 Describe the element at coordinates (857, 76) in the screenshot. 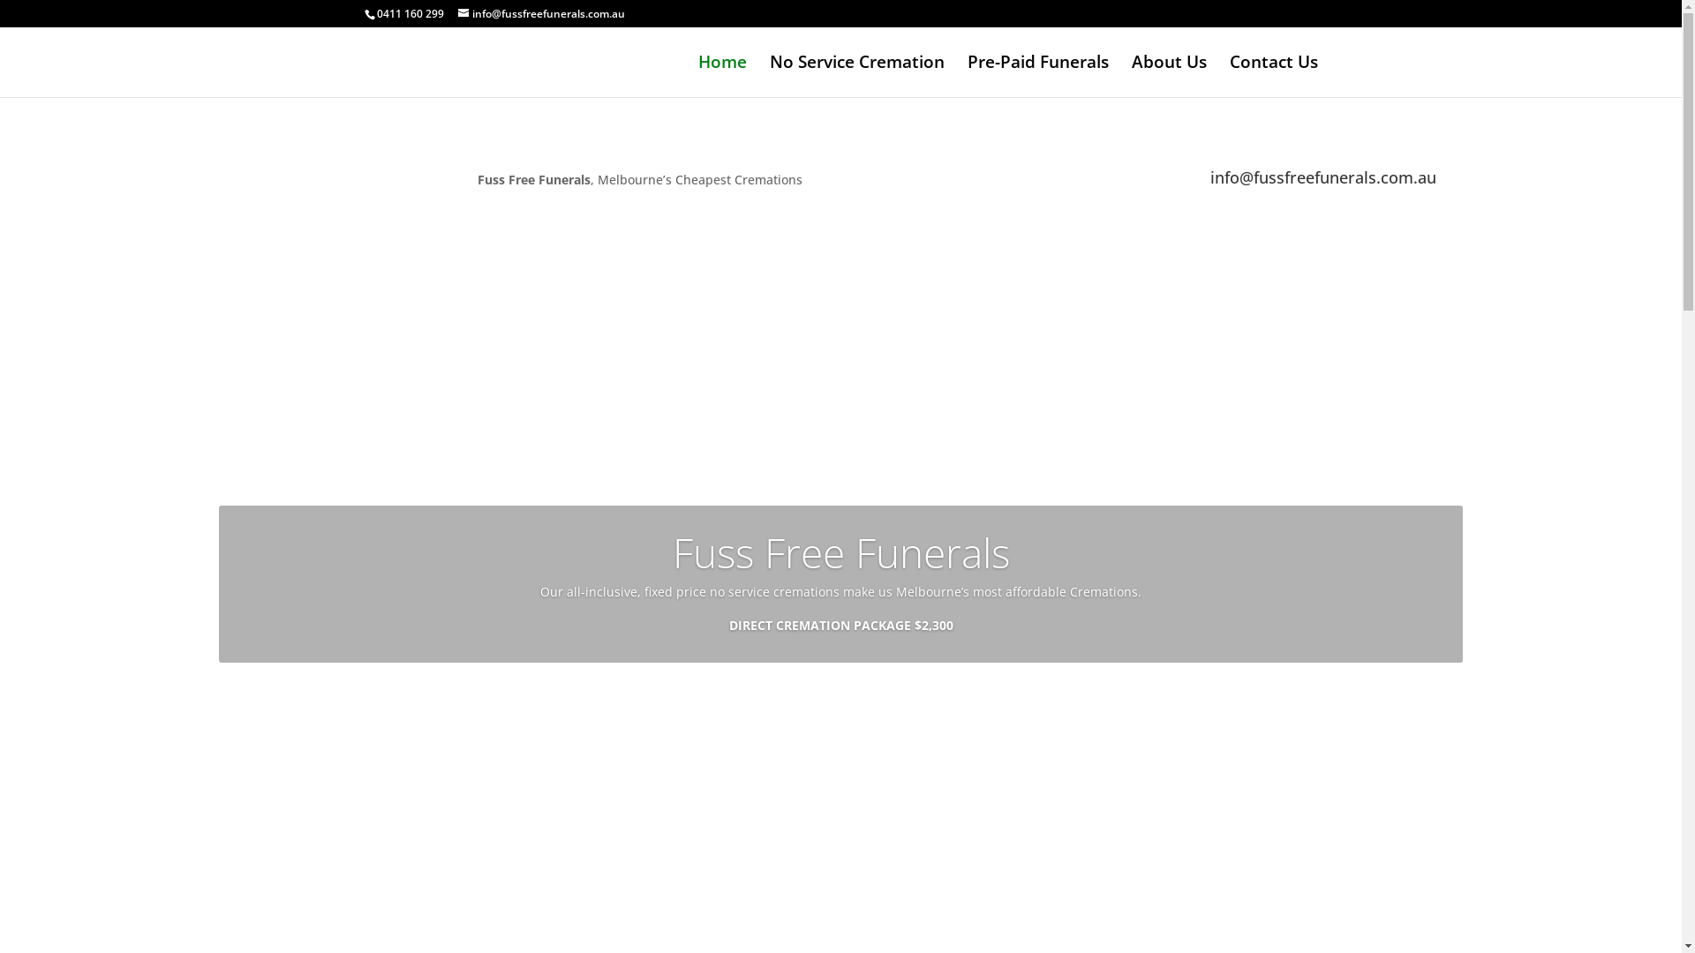

I see `No Service Cremation` at that location.